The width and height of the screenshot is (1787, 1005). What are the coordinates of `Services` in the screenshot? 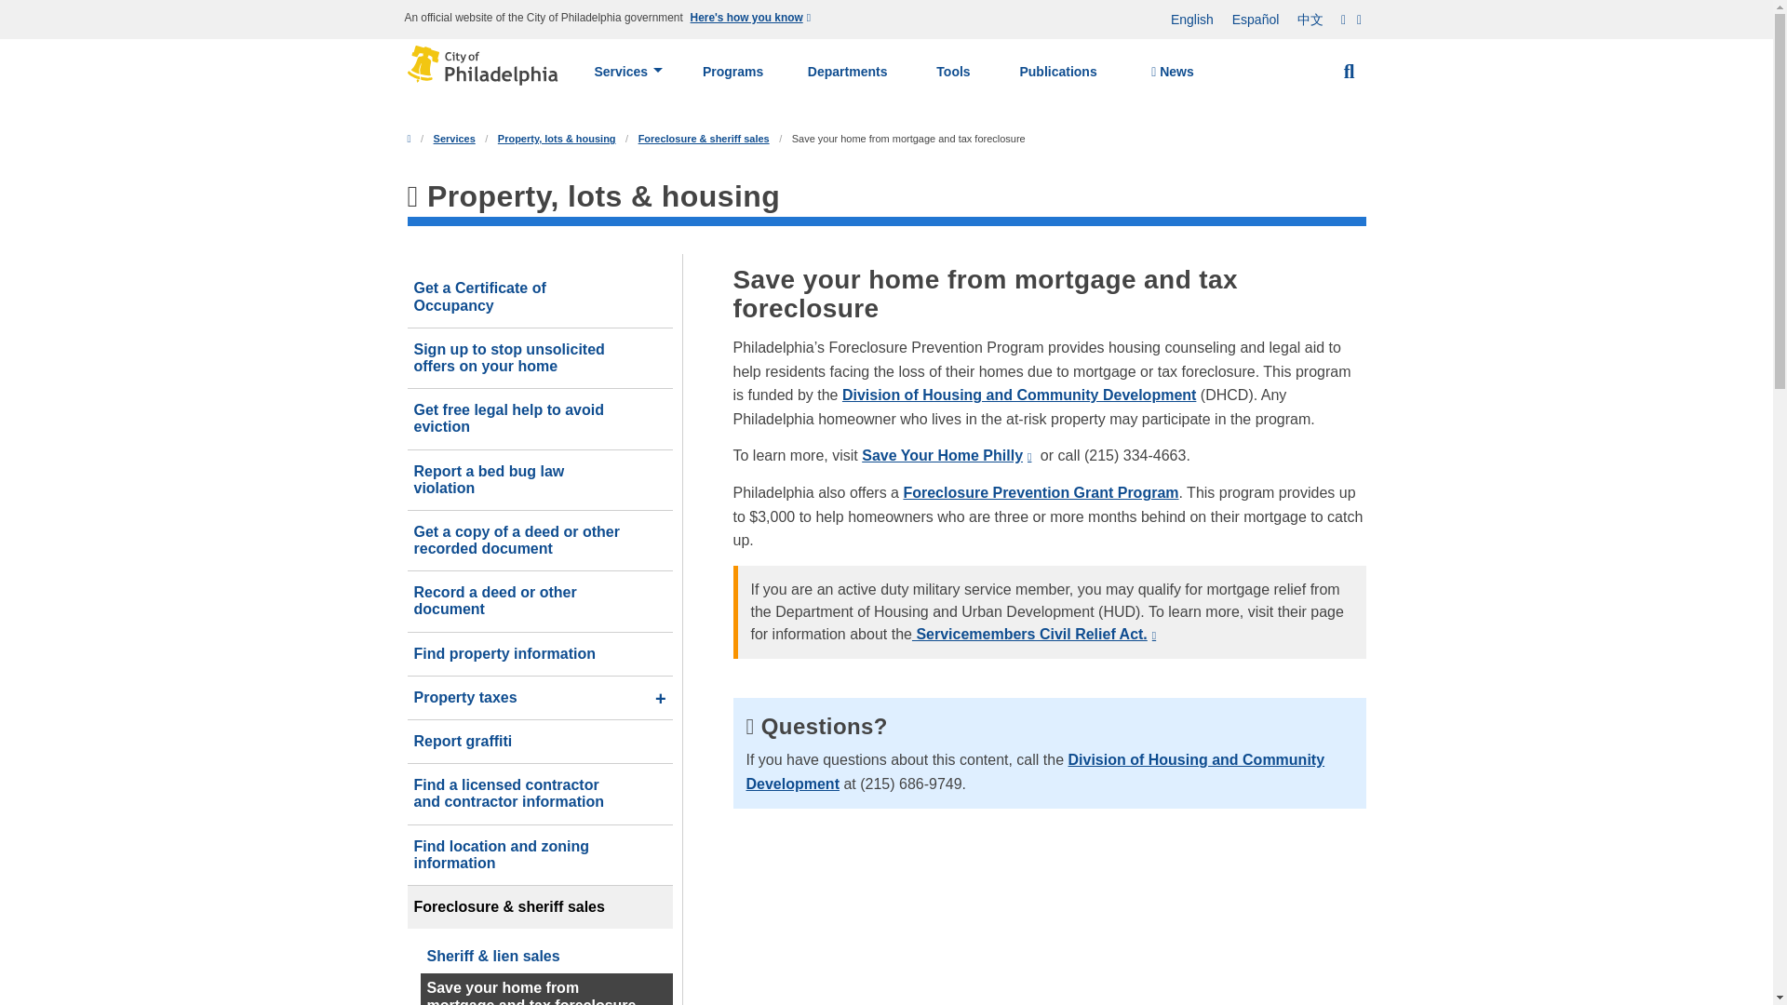 It's located at (454, 138).